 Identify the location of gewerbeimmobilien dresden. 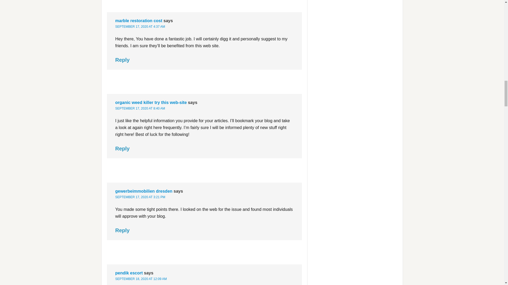
(144, 191).